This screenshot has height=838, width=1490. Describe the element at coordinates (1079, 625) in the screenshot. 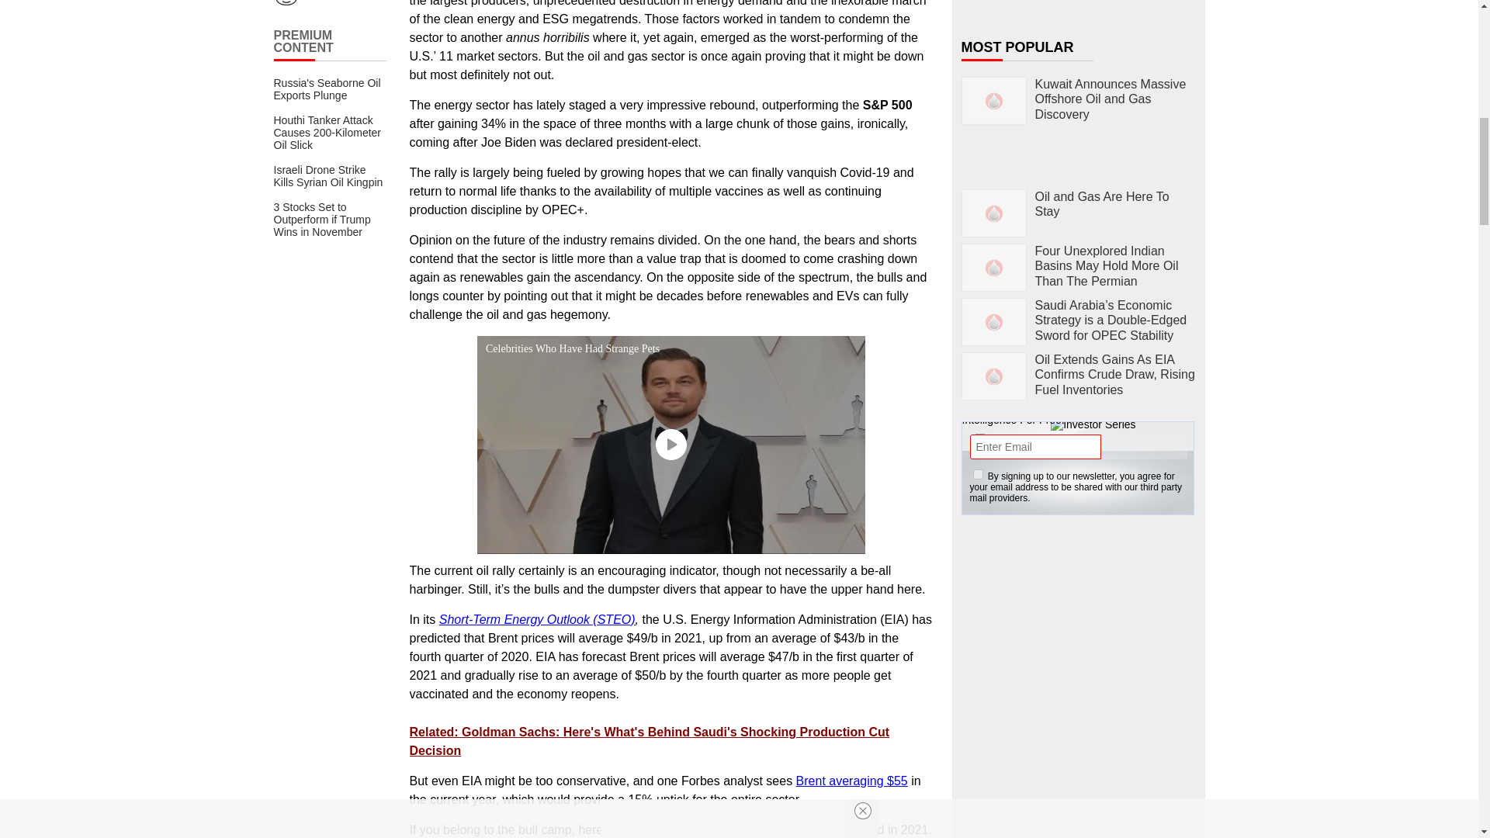

I see `3rd party ad content` at that location.